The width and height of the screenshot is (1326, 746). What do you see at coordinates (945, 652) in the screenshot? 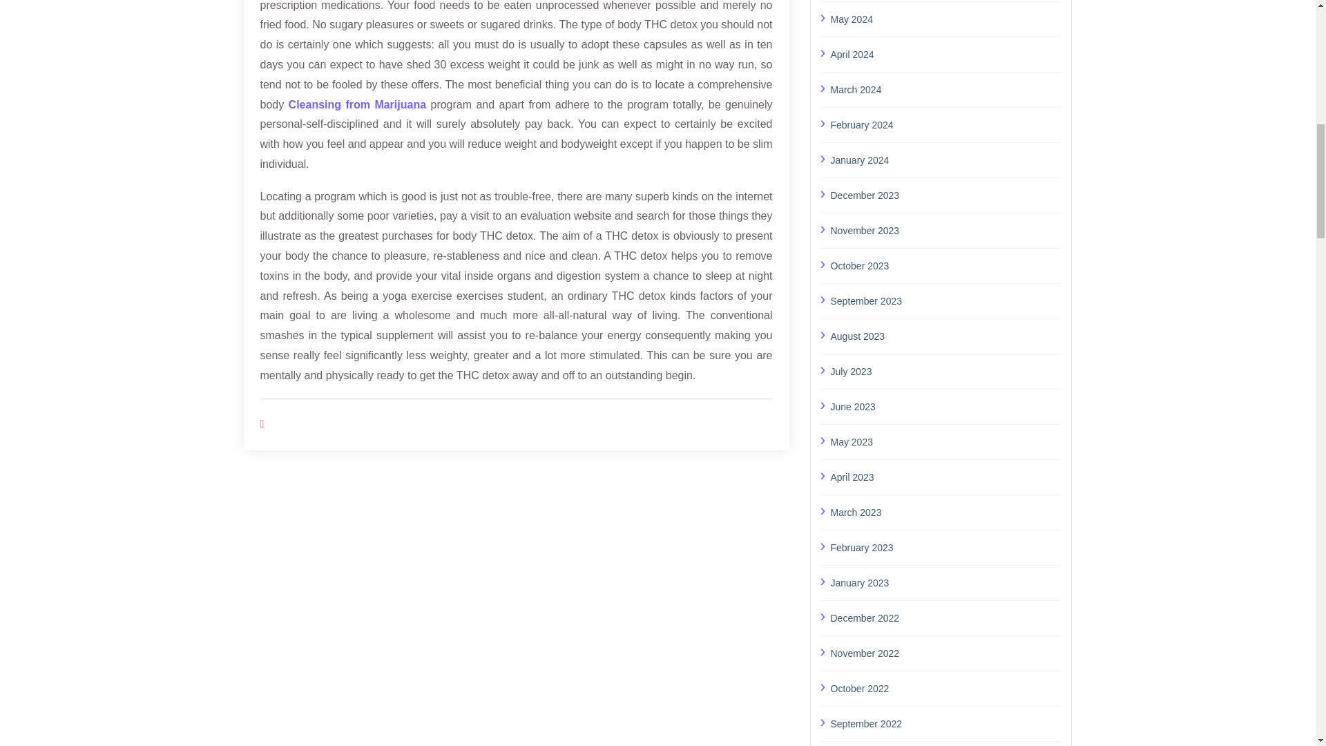
I see `November 2022` at bounding box center [945, 652].